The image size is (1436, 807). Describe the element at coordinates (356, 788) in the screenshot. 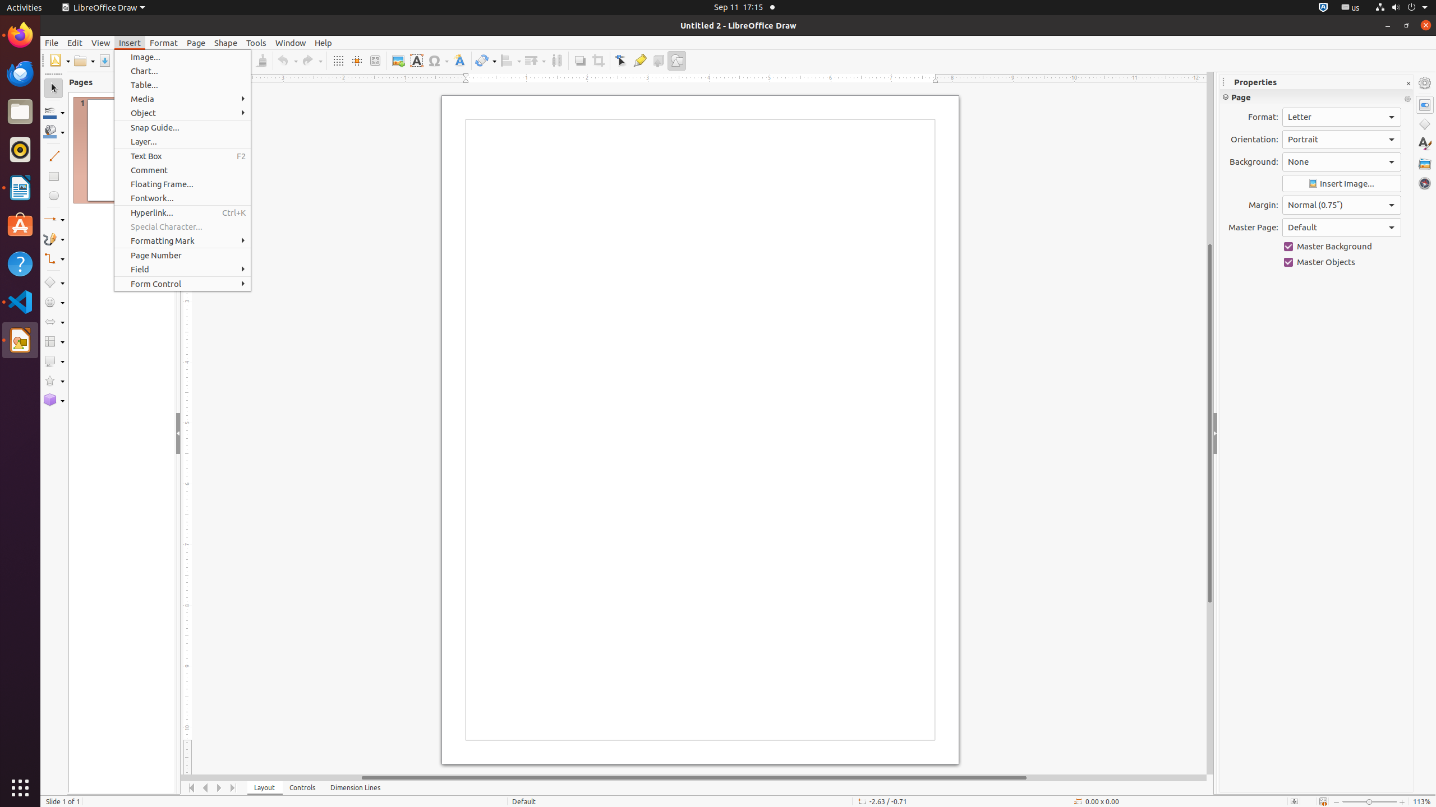

I see `Dimension Lines` at that location.